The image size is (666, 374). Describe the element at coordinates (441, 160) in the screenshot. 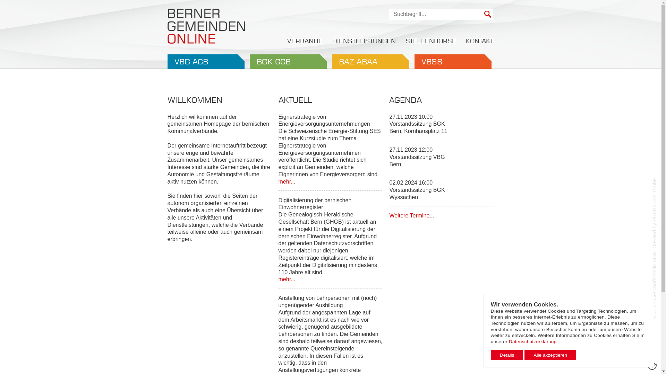

I see `27.11.2023 12:00
Vorstandssitzung VBG
Bern` at that location.